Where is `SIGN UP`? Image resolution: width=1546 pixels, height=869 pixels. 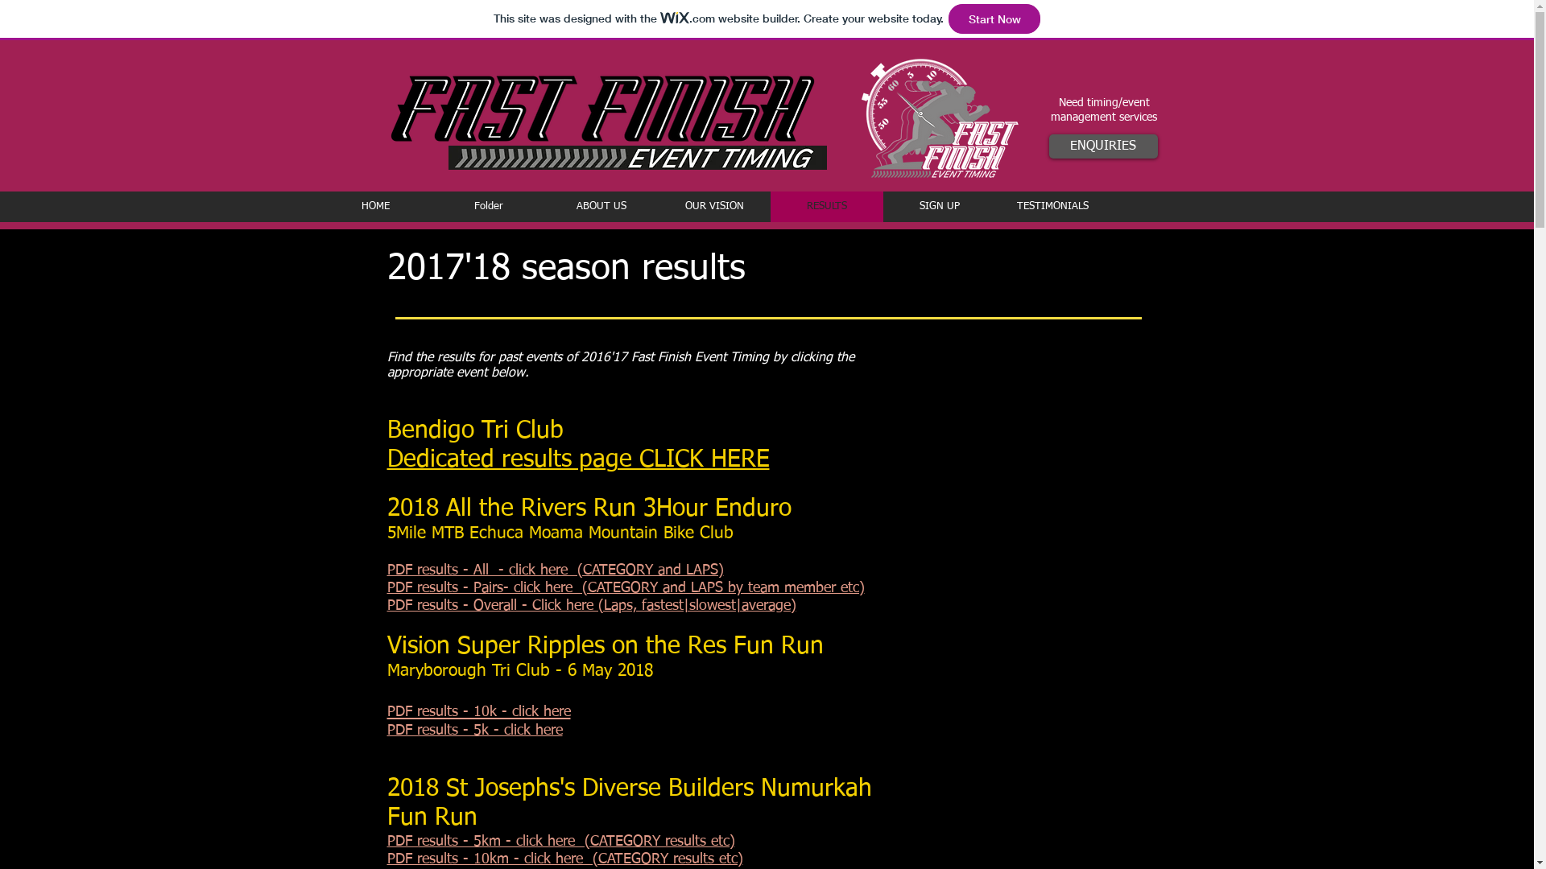
SIGN UP is located at coordinates (939, 207).